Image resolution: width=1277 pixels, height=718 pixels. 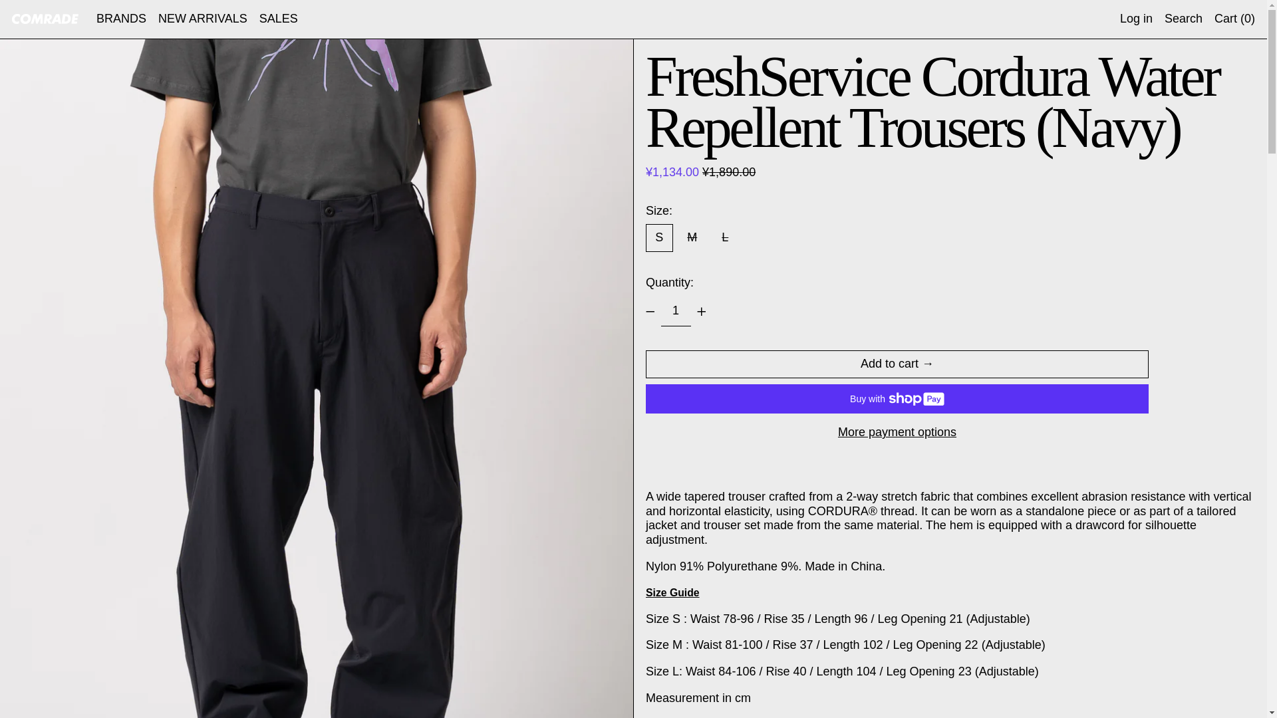 I want to click on 1, so click(x=676, y=311).